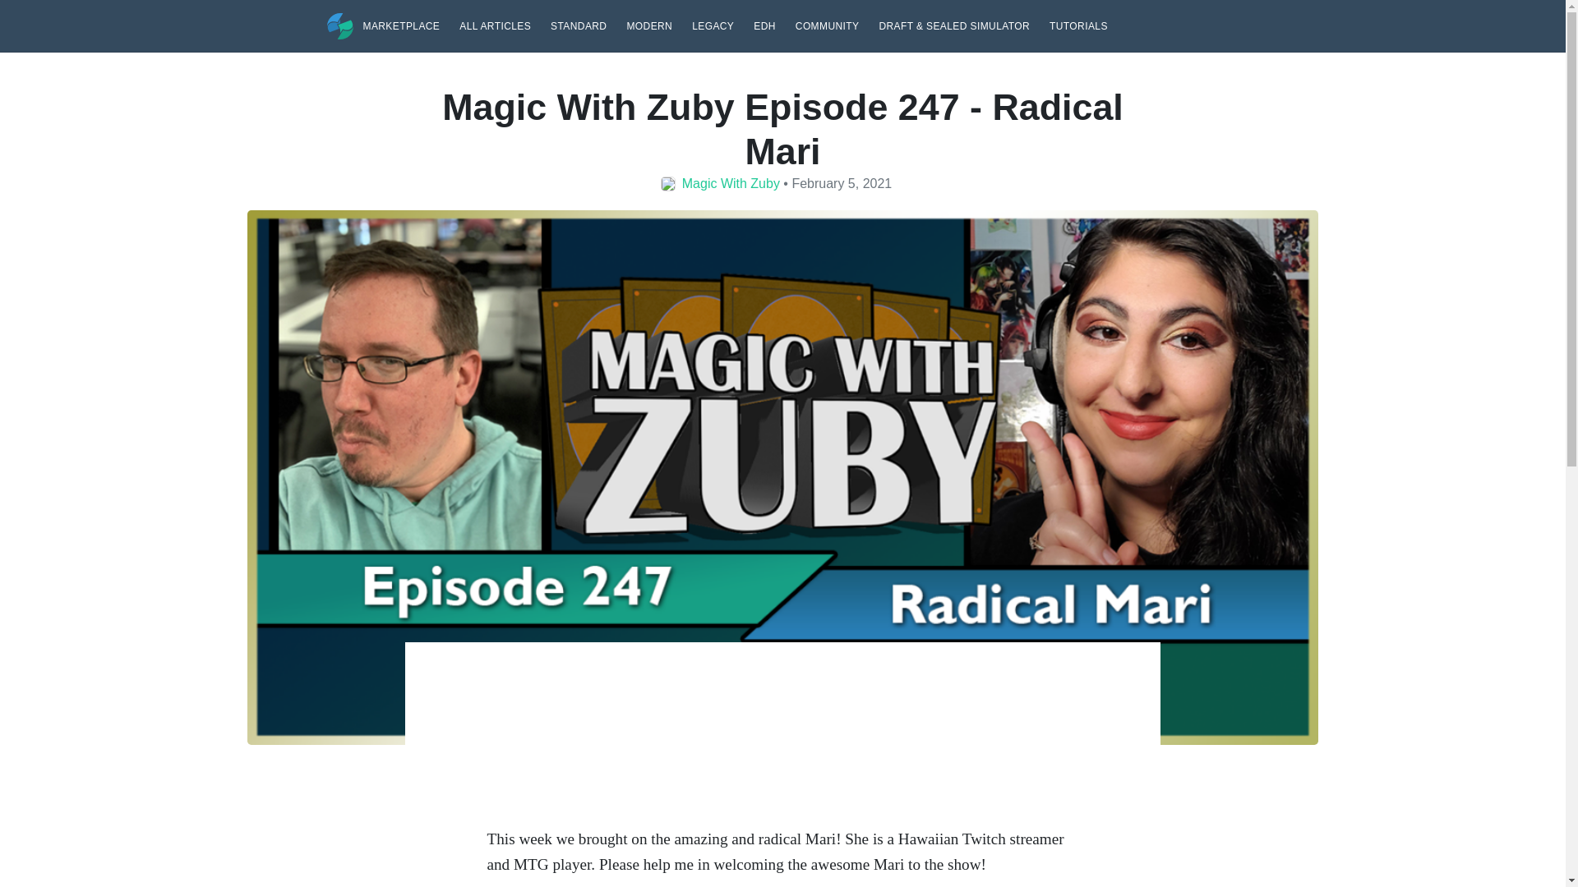 Image resolution: width=1578 pixels, height=887 pixels. What do you see at coordinates (495, 25) in the screenshot?
I see `ALL ARTICLES` at bounding box center [495, 25].